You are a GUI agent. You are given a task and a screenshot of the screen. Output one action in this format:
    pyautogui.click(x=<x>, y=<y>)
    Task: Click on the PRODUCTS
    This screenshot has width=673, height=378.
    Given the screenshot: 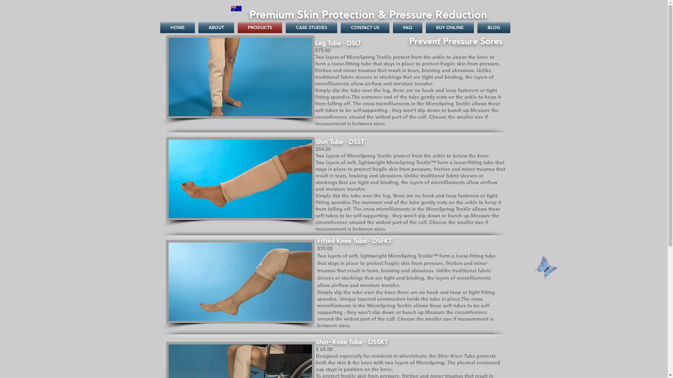 What is the action you would take?
    pyautogui.click(x=259, y=27)
    